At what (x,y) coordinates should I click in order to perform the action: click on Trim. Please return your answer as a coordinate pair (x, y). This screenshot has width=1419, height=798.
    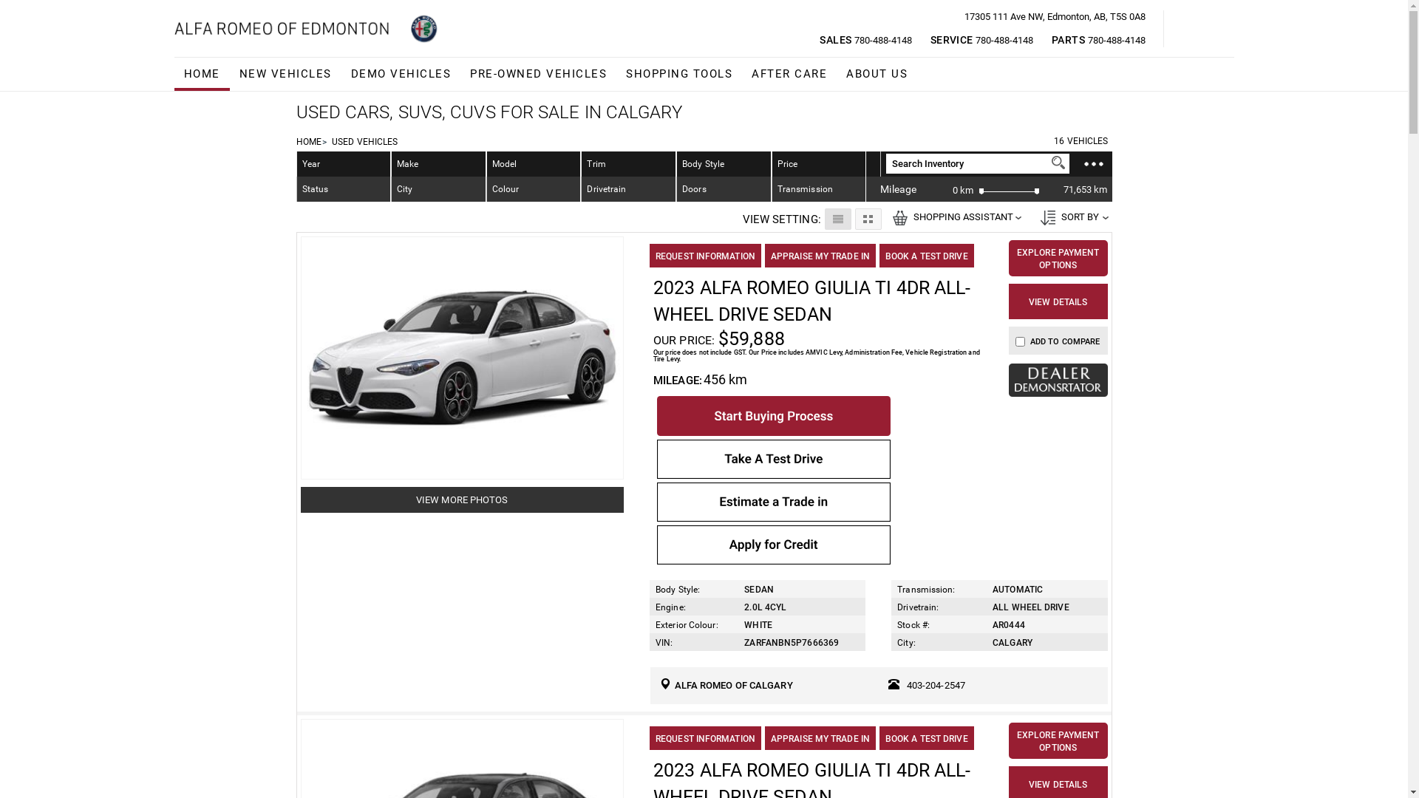
    Looking at the image, I should click on (628, 164).